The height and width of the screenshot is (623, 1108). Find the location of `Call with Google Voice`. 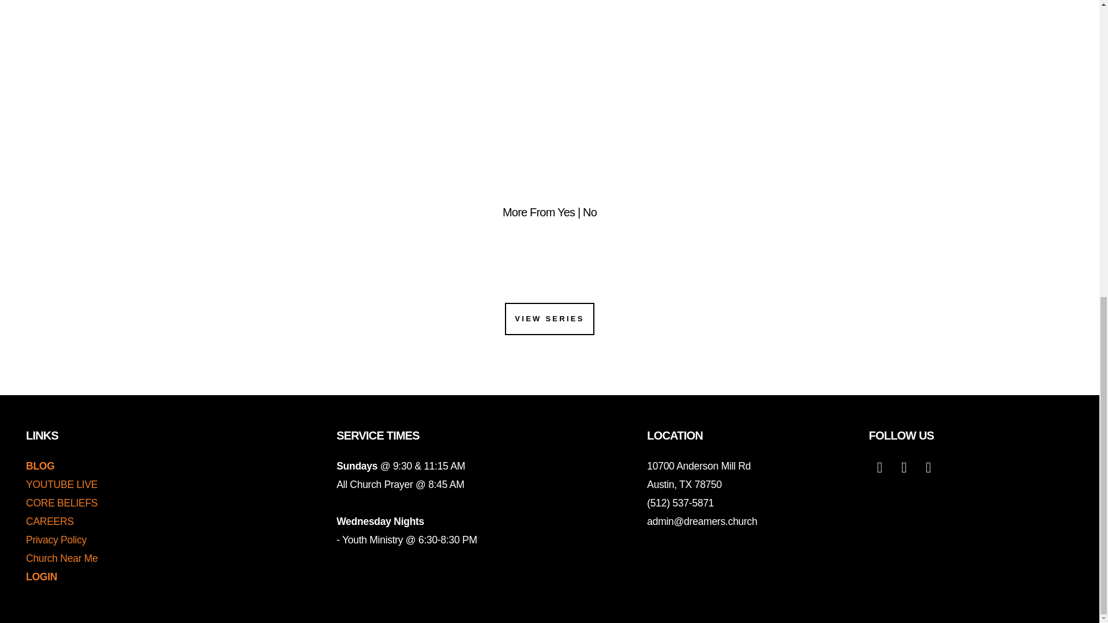

Call with Google Voice is located at coordinates (702, 521).